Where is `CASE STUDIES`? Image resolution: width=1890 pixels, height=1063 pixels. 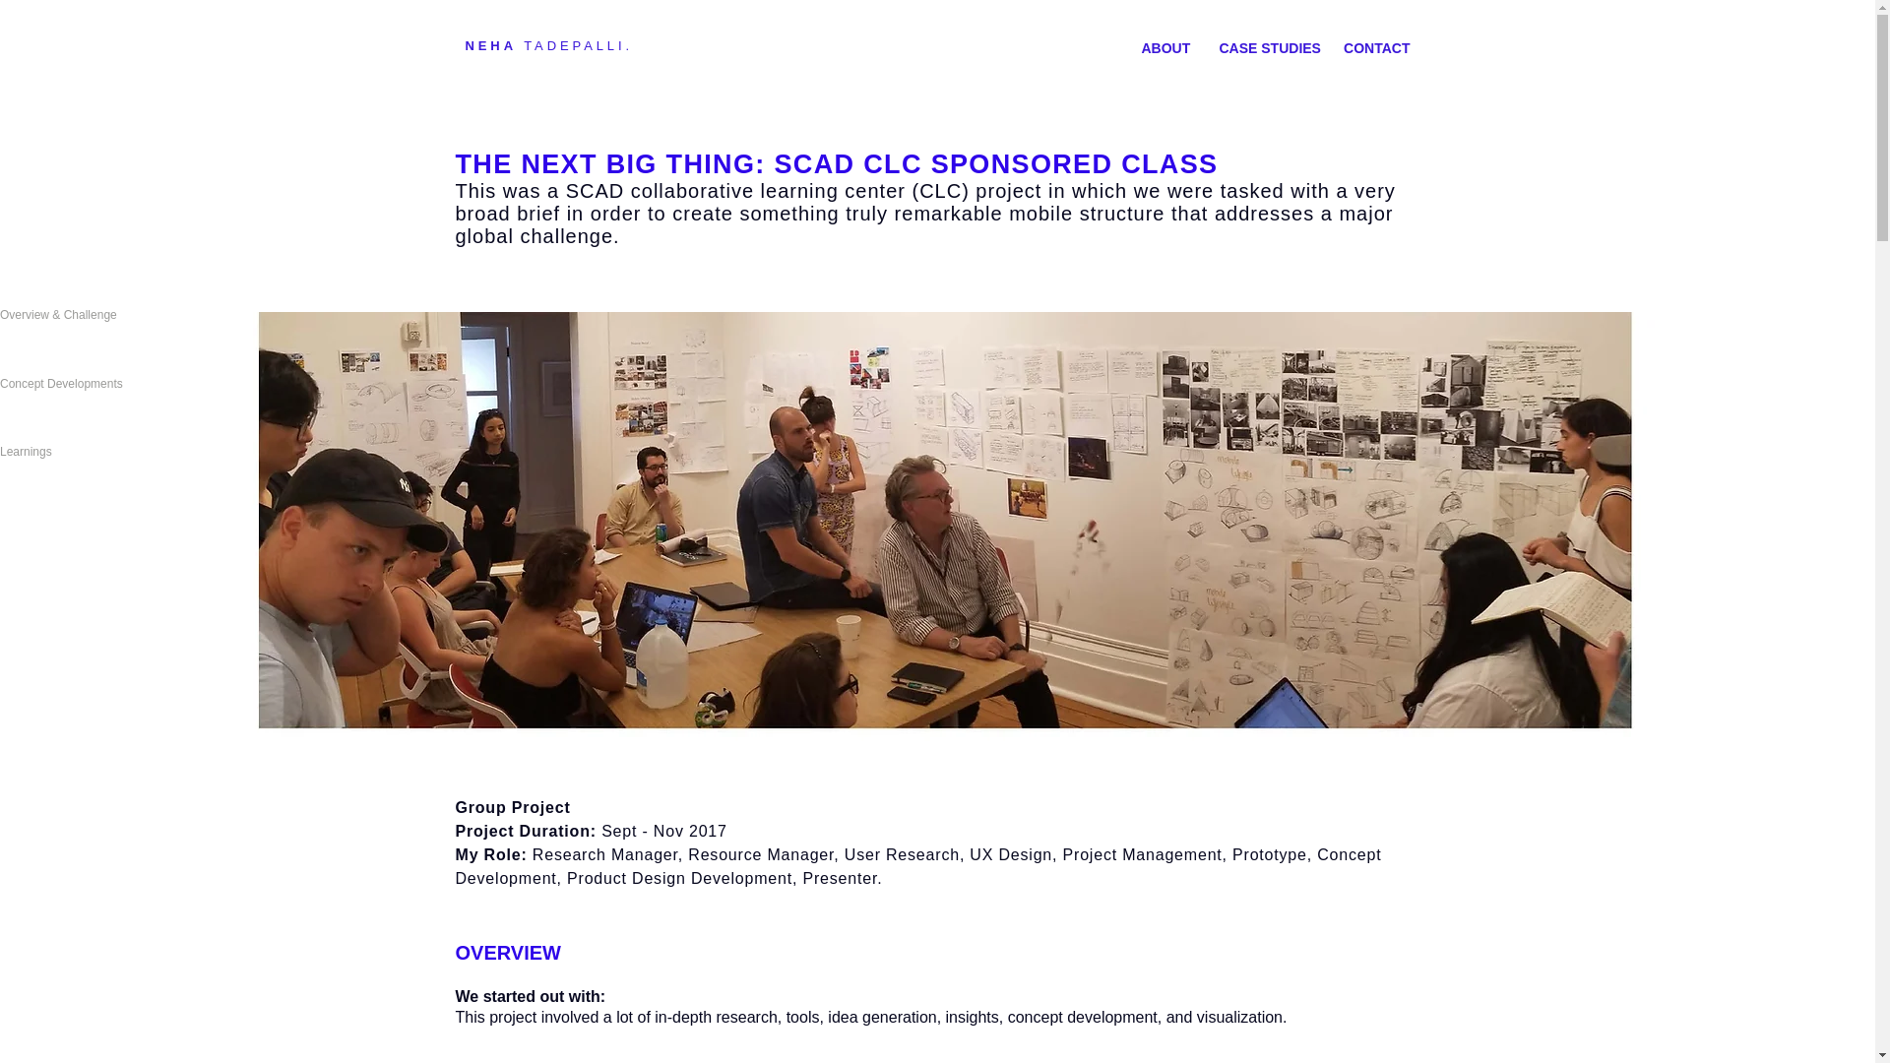 CASE STUDIES is located at coordinates (1266, 47).